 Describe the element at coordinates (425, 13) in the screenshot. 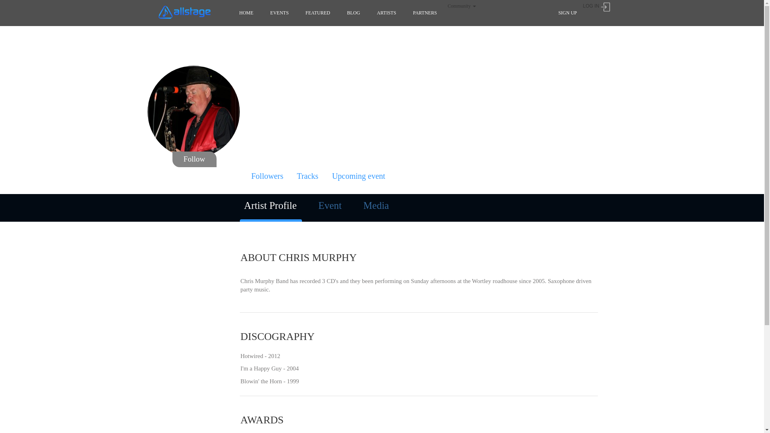

I see `PARTNERS` at that location.